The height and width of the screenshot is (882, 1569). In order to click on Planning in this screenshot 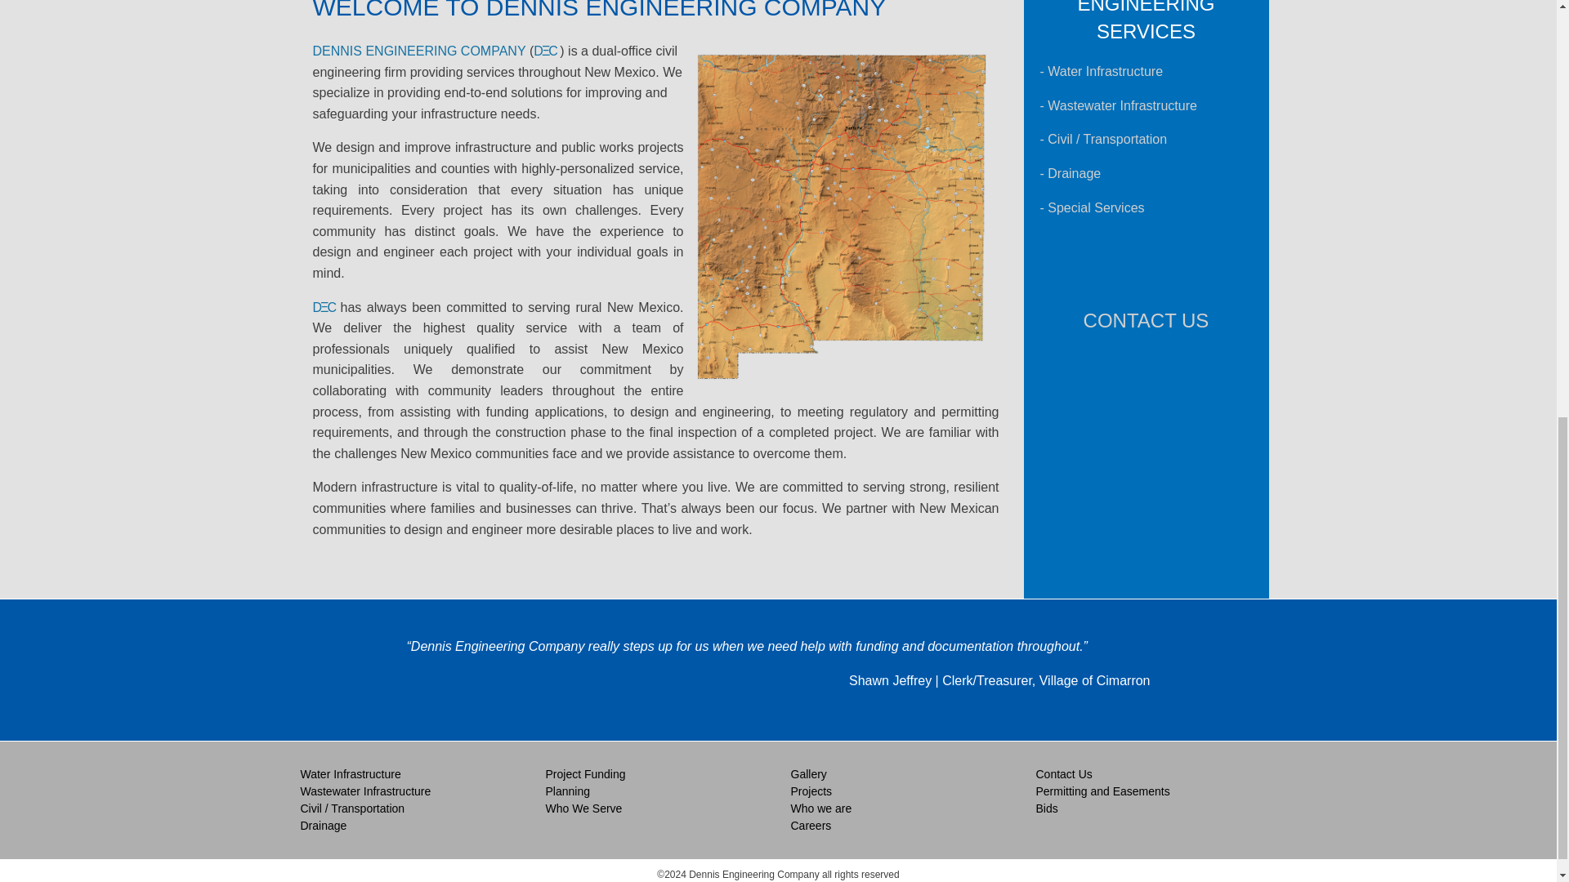, I will do `click(569, 791)`.